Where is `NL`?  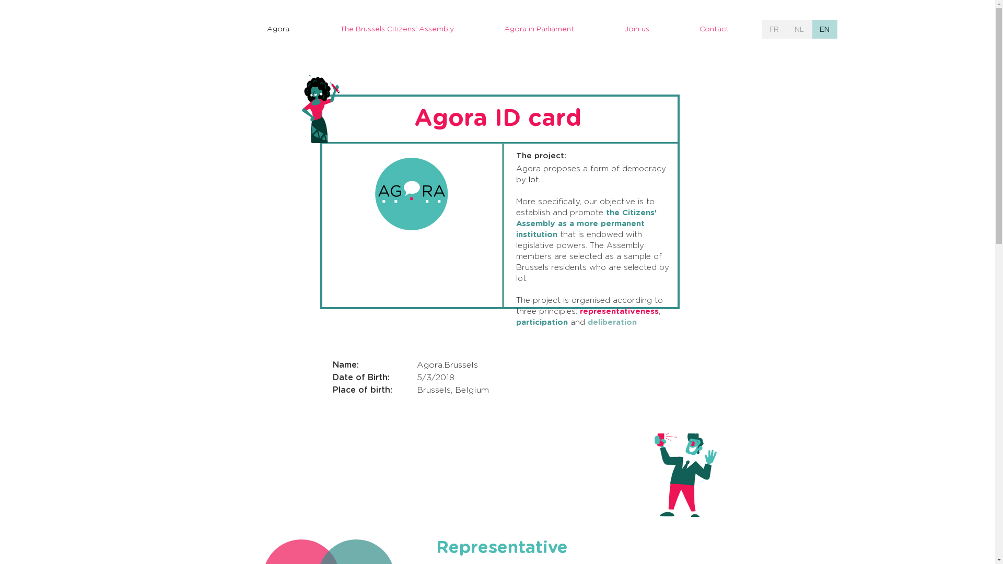 NL is located at coordinates (799, 29).